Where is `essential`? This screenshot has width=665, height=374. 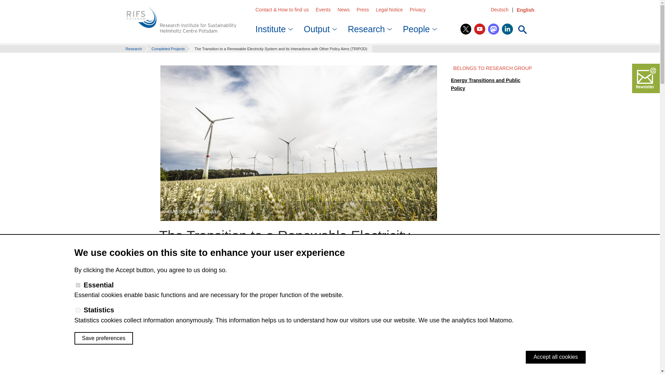 essential is located at coordinates (78, 285).